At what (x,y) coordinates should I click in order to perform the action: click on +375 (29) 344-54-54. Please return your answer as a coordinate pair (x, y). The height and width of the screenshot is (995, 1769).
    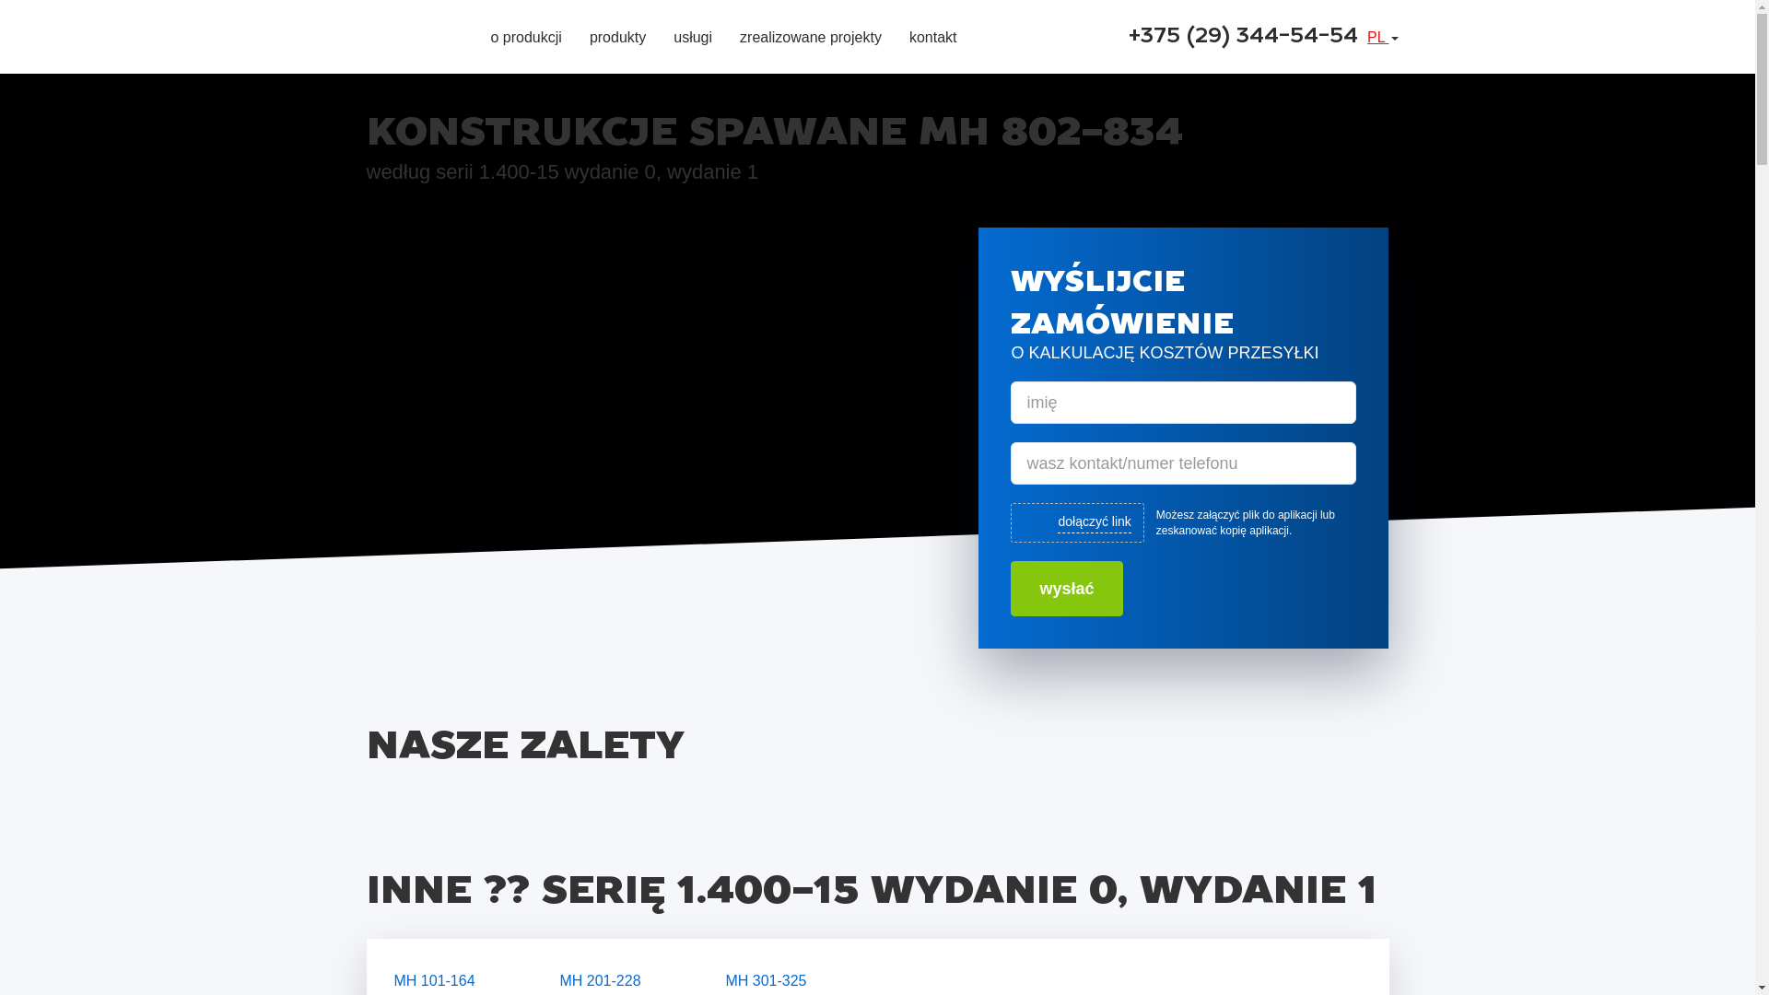
    Looking at the image, I should click on (1244, 37).